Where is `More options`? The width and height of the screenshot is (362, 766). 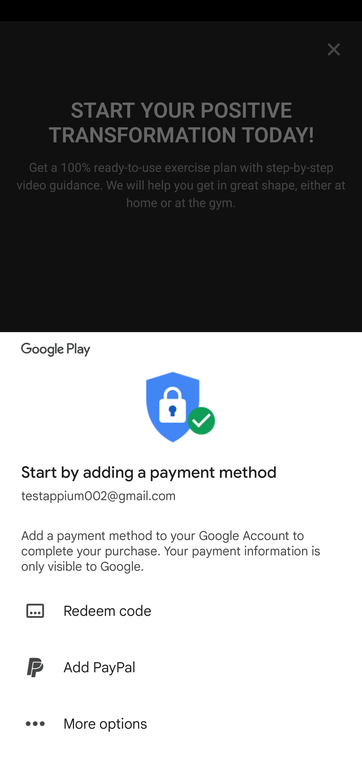 More options is located at coordinates (181, 724).